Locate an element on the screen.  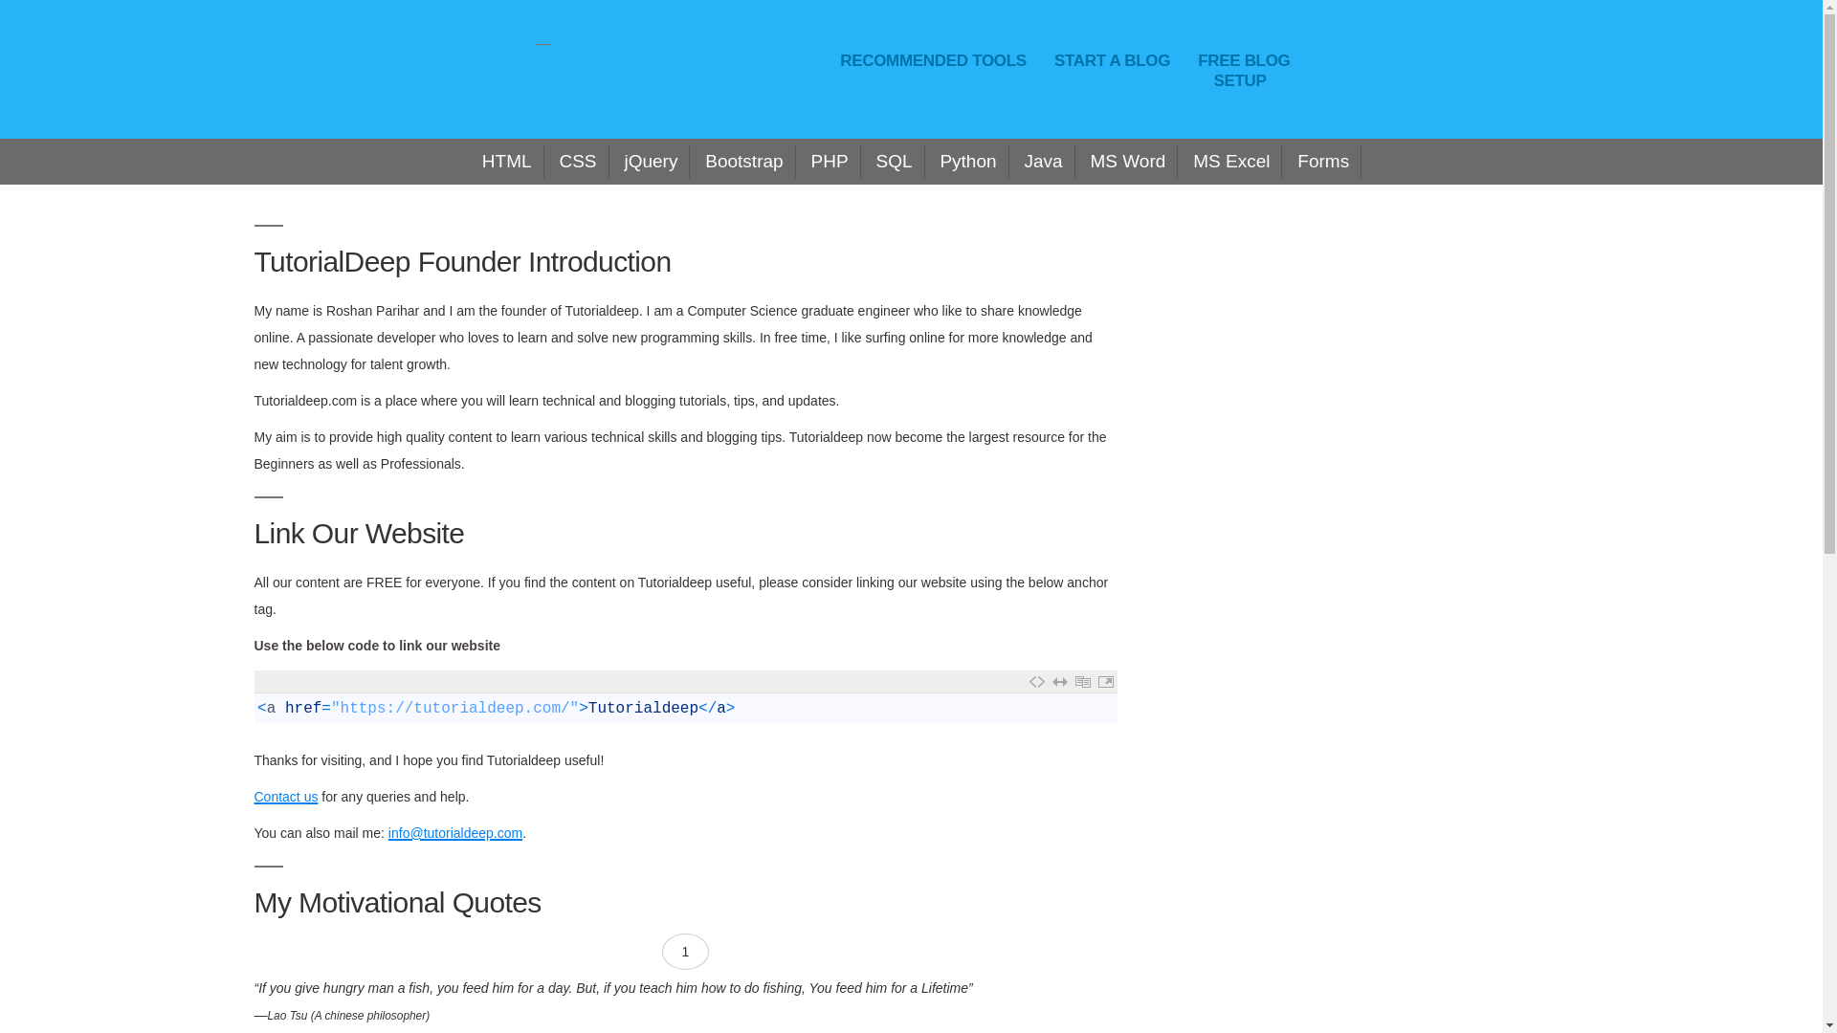
jQuery is located at coordinates (650, 161).